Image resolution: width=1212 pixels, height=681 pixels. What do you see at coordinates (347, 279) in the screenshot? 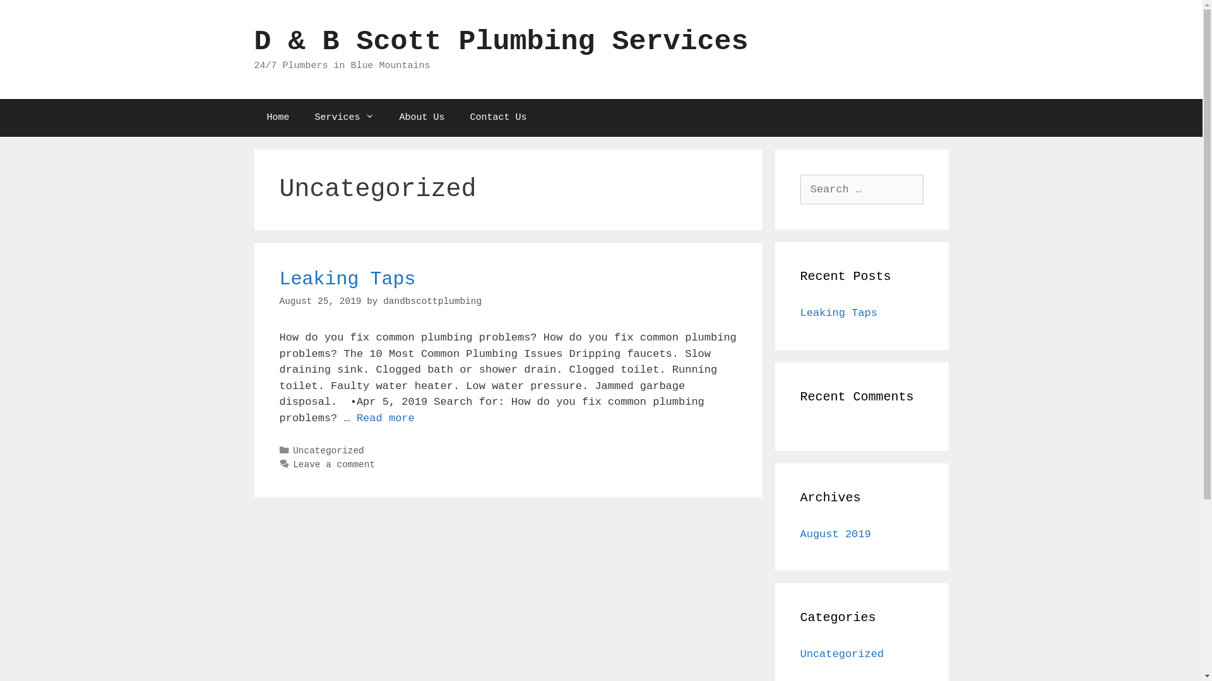
I see `Leaking Taps` at bounding box center [347, 279].